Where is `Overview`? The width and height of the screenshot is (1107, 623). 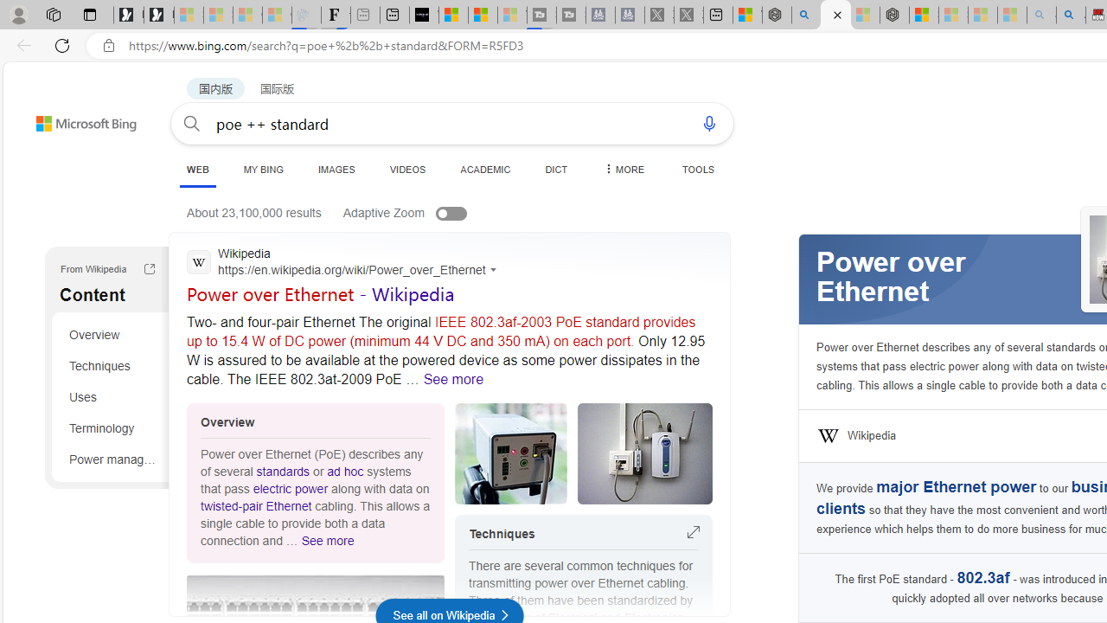 Overview is located at coordinates (112, 334).